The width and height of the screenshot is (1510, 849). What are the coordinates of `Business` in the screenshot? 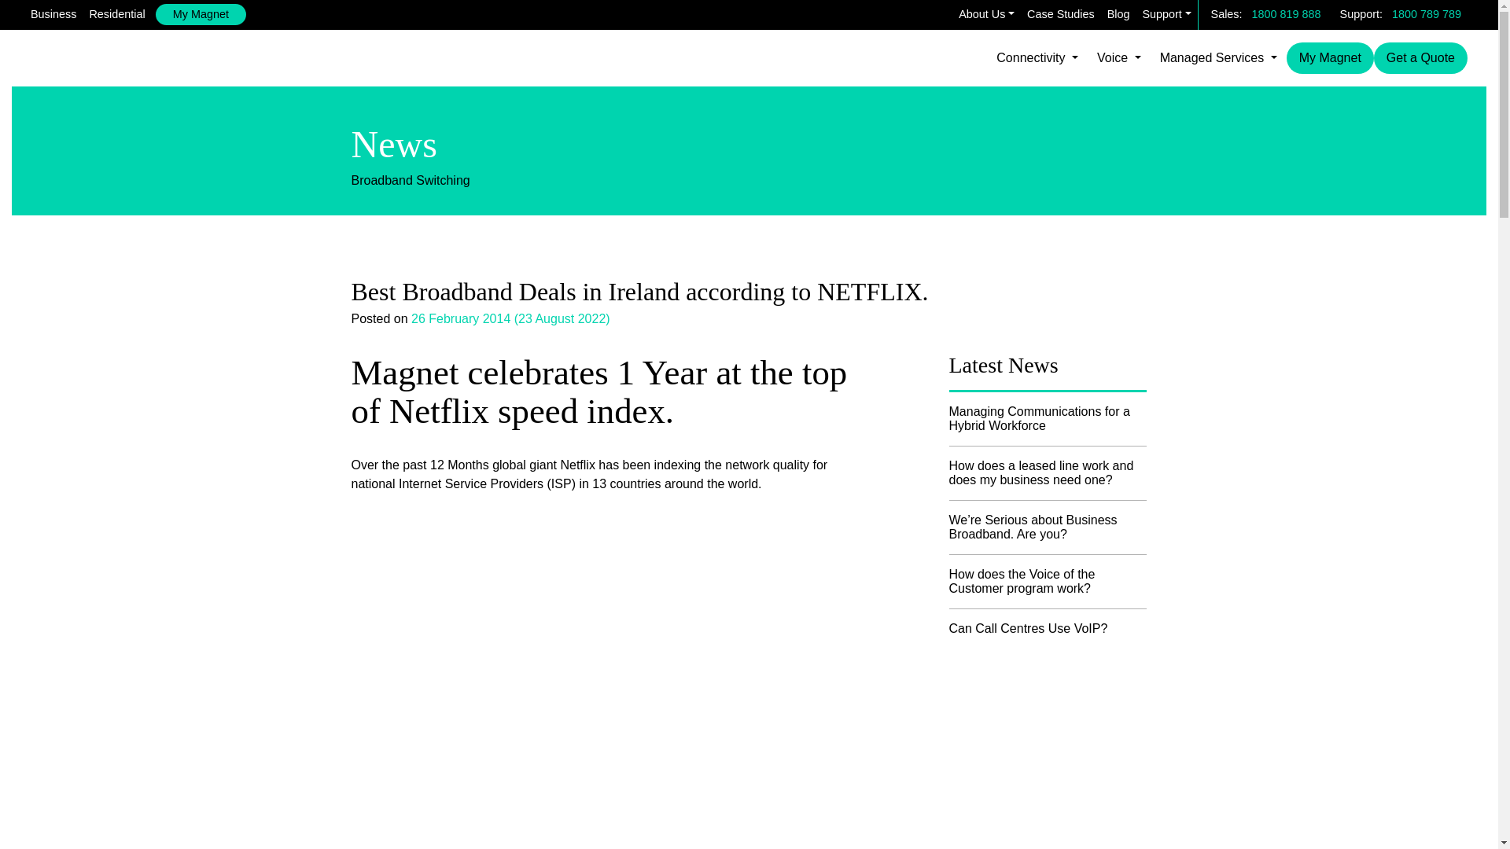 It's located at (53, 14).